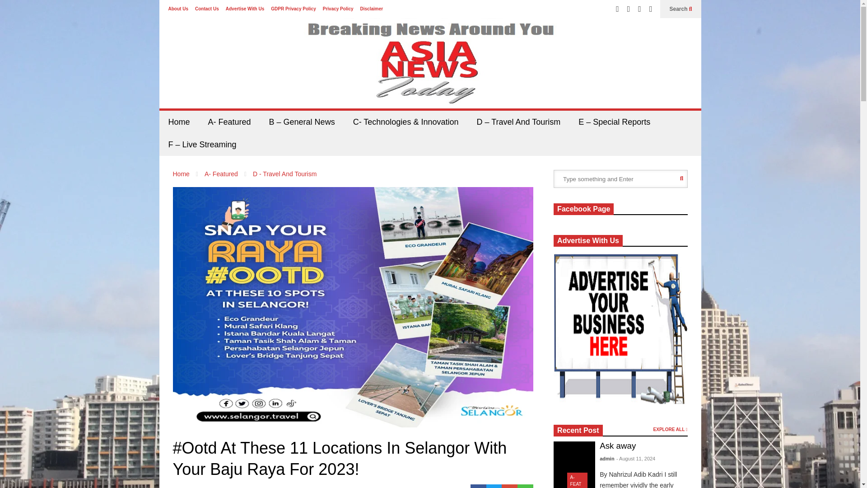  What do you see at coordinates (525, 486) in the screenshot?
I see `Whatsapp` at bounding box center [525, 486].